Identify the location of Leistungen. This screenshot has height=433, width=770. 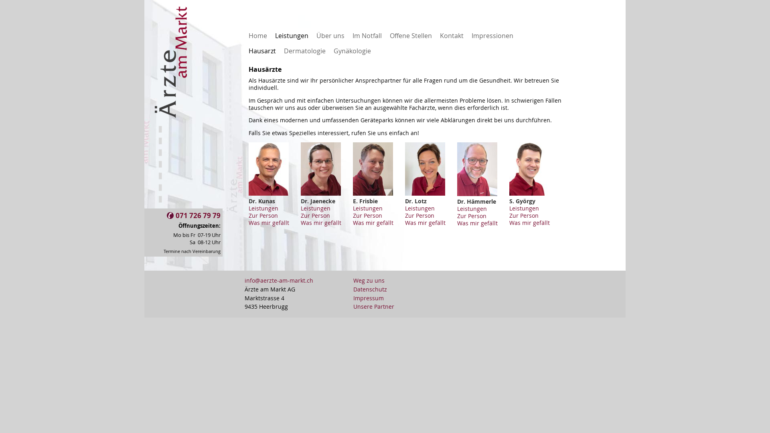
(316, 208).